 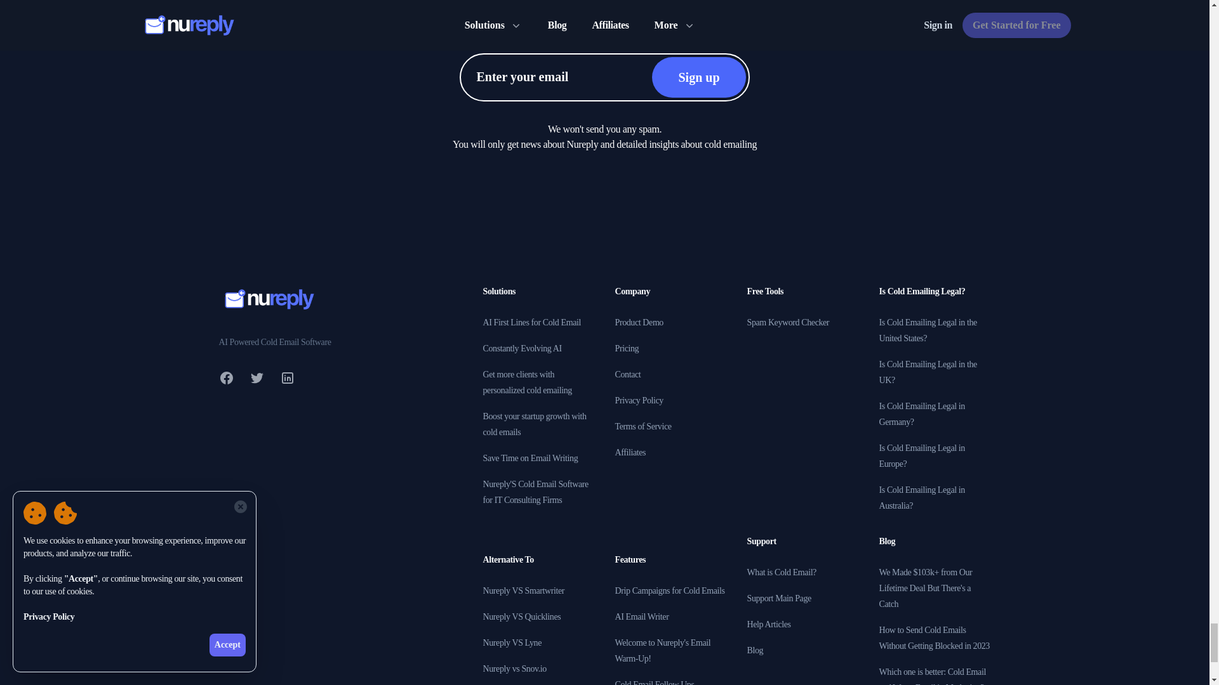 I want to click on Alternative To, so click(x=508, y=559).